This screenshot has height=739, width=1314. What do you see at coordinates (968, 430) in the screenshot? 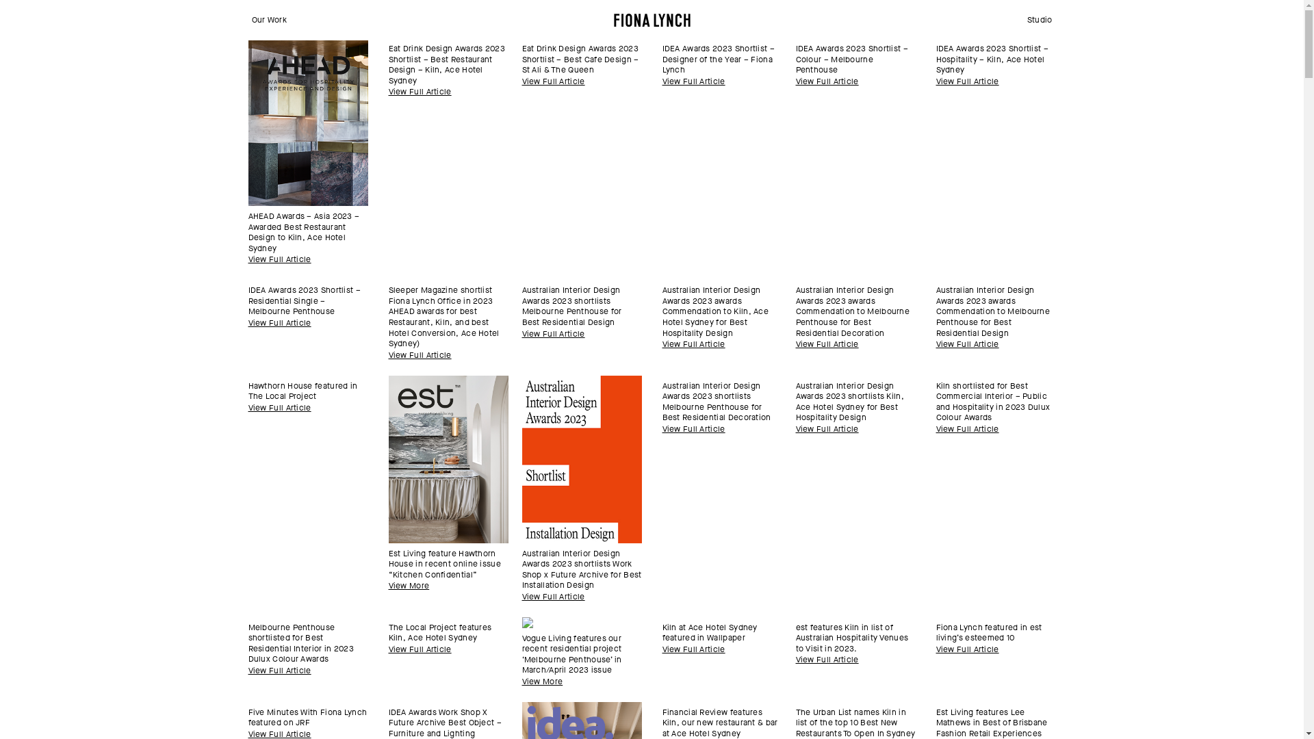
I see `View Full Article` at bounding box center [968, 430].